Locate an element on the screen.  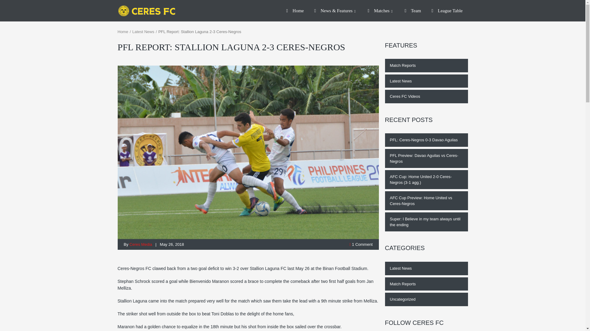
View all posts filed under Match Reports is located at coordinates (426, 284).